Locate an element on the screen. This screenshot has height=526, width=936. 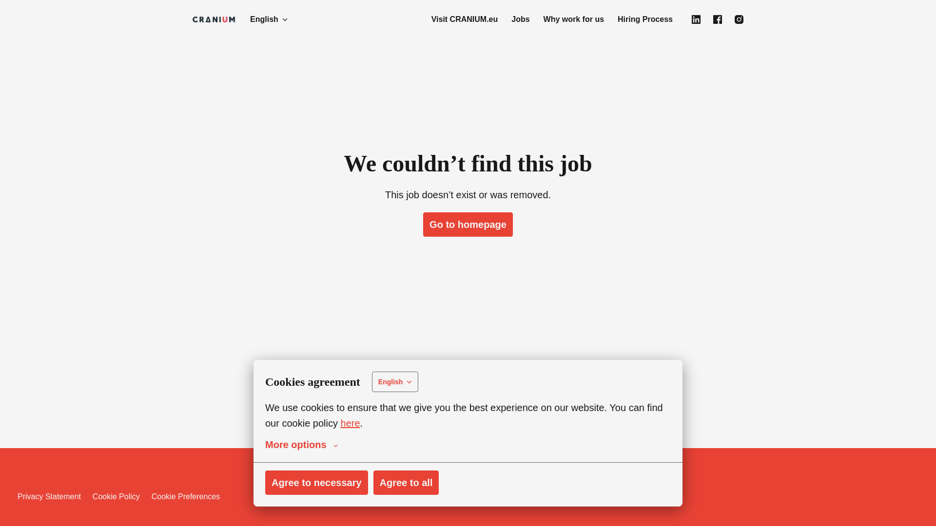
Cookie Preferences is located at coordinates (186, 497).